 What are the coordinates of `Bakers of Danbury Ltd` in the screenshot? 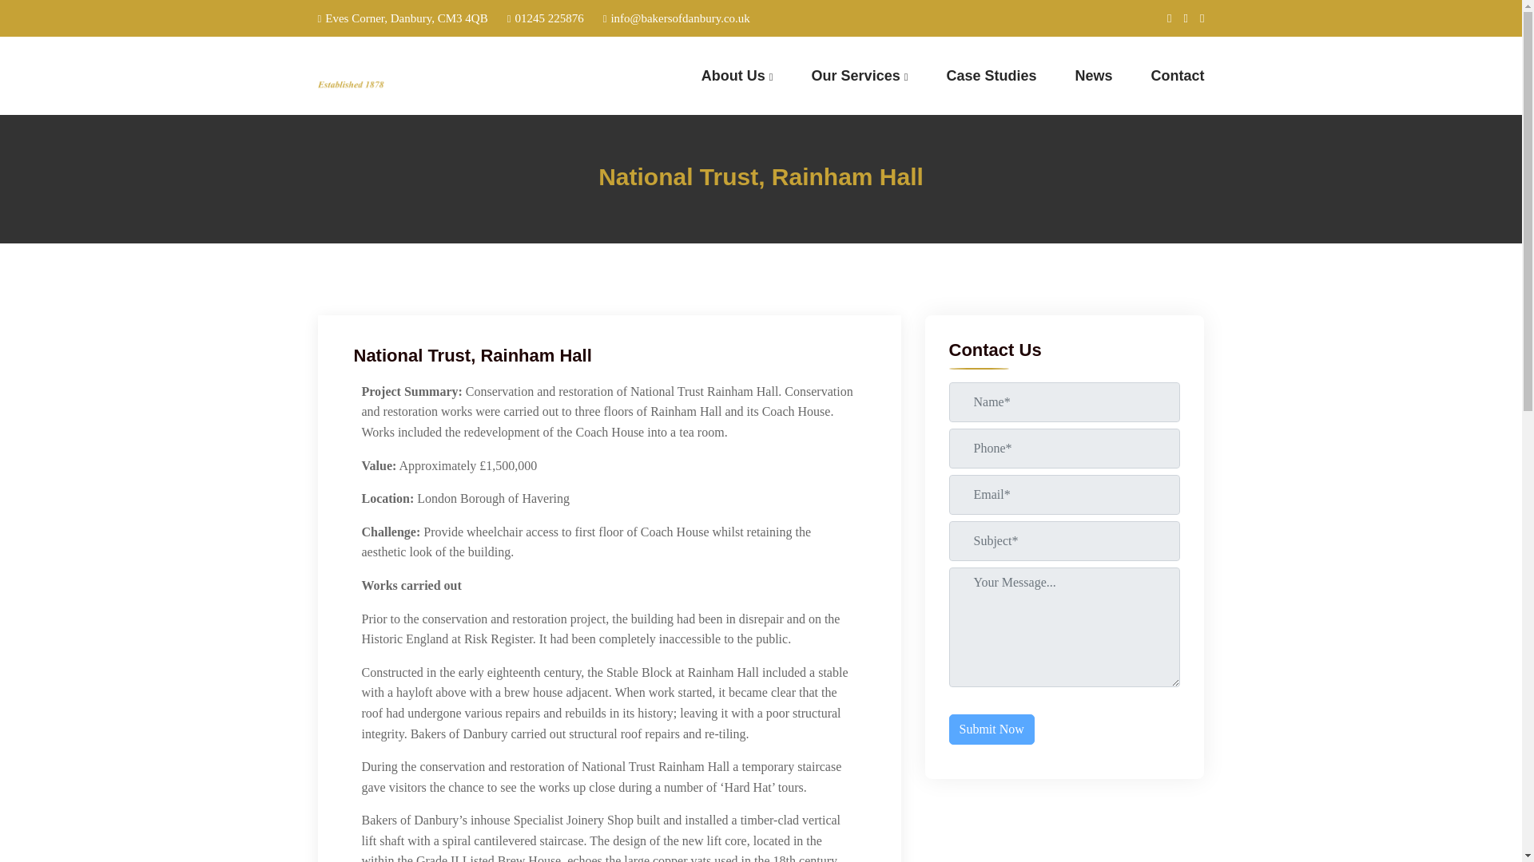 It's located at (419, 75).